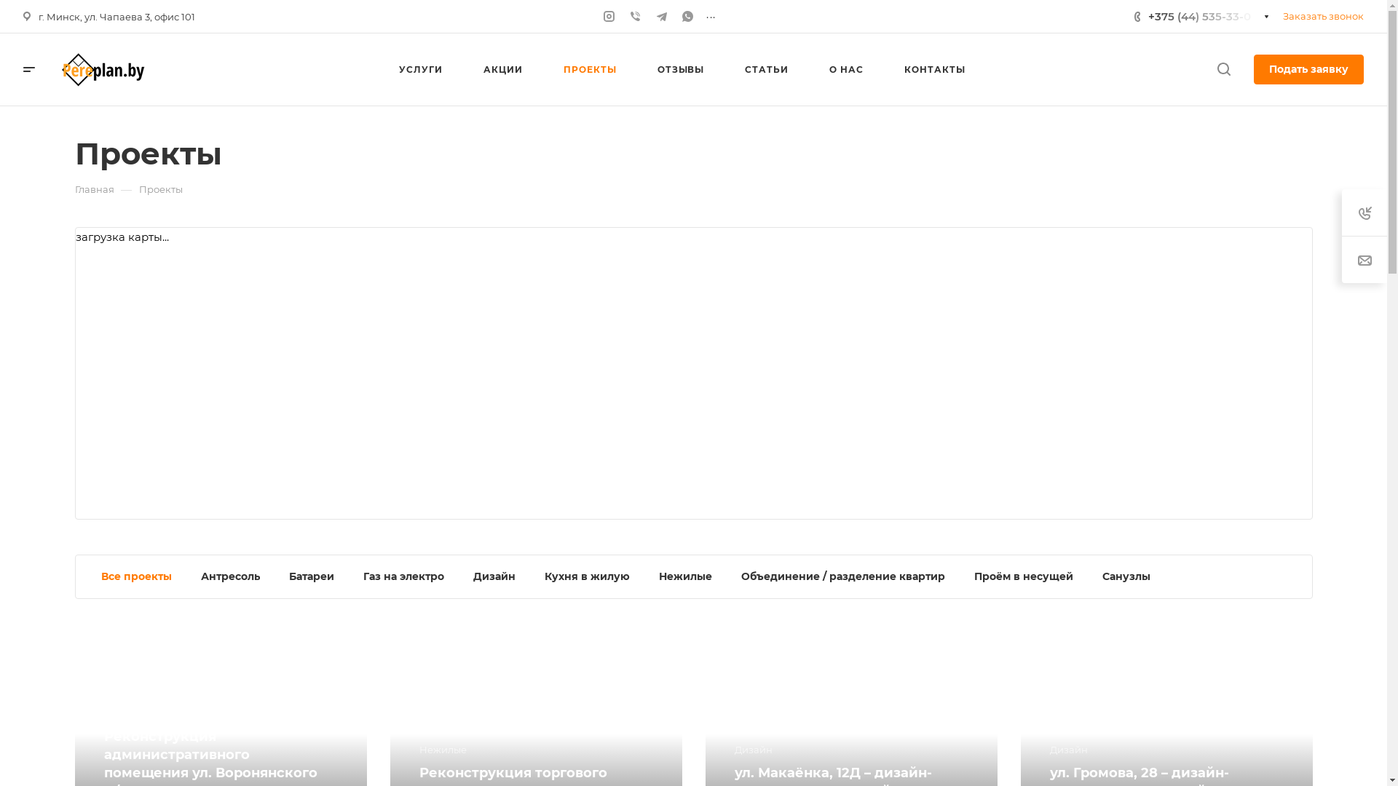 The image size is (1398, 786). I want to click on Whats App, so click(688, 16).